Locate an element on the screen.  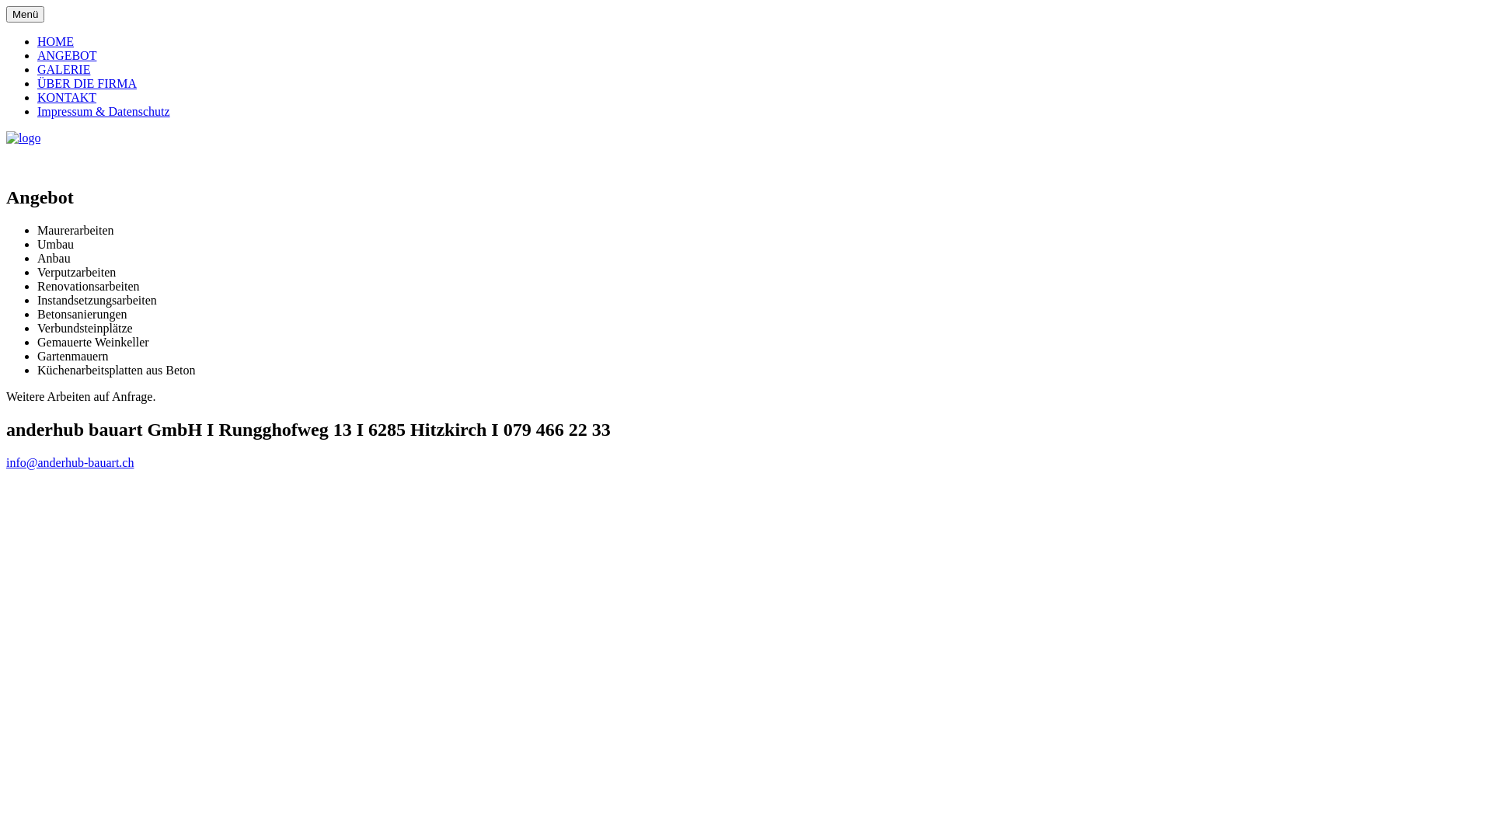
info@anderhub-bauart.ch is located at coordinates (70, 463).